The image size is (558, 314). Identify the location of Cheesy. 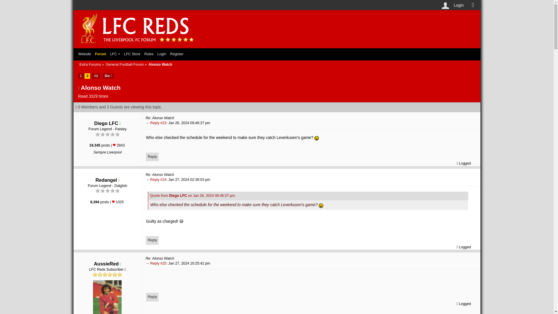
(316, 138).